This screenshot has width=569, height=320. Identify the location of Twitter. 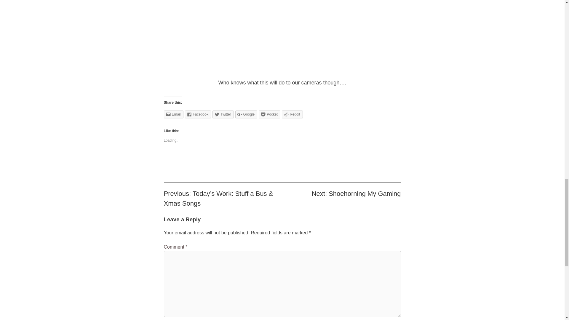
(223, 114).